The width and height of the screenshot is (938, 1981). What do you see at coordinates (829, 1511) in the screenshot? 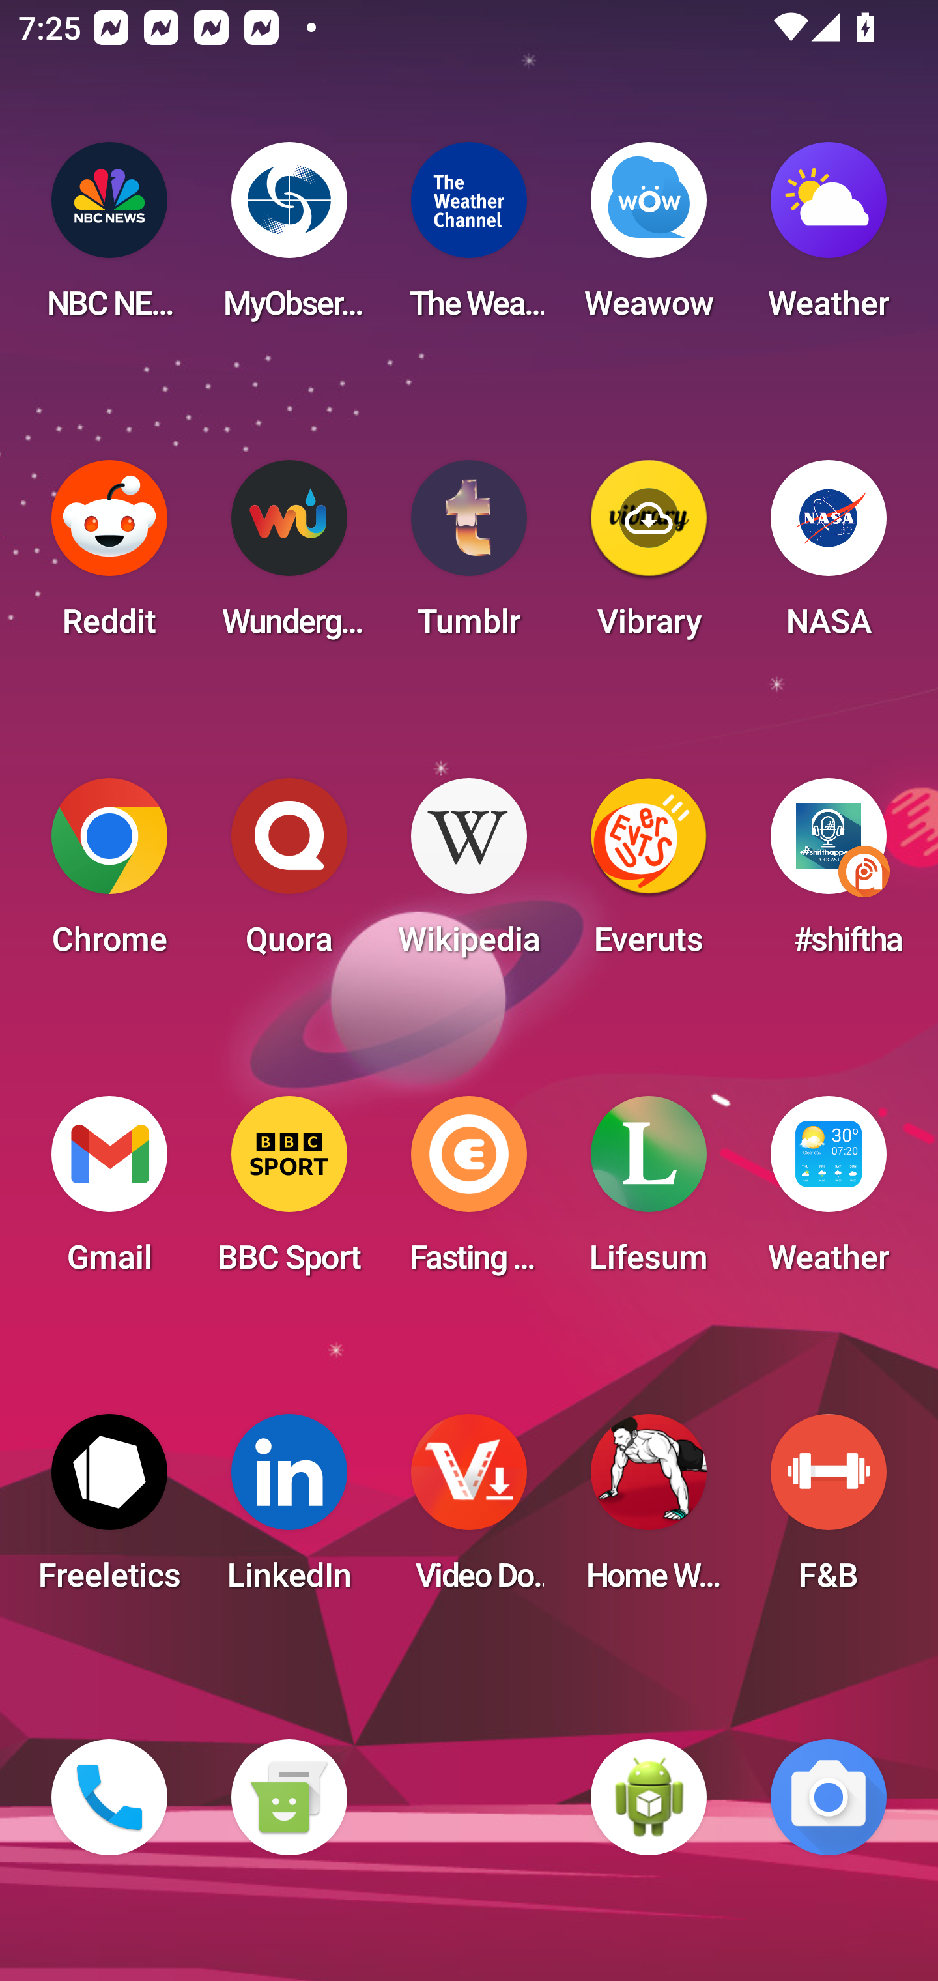
I see `F&B` at bounding box center [829, 1511].